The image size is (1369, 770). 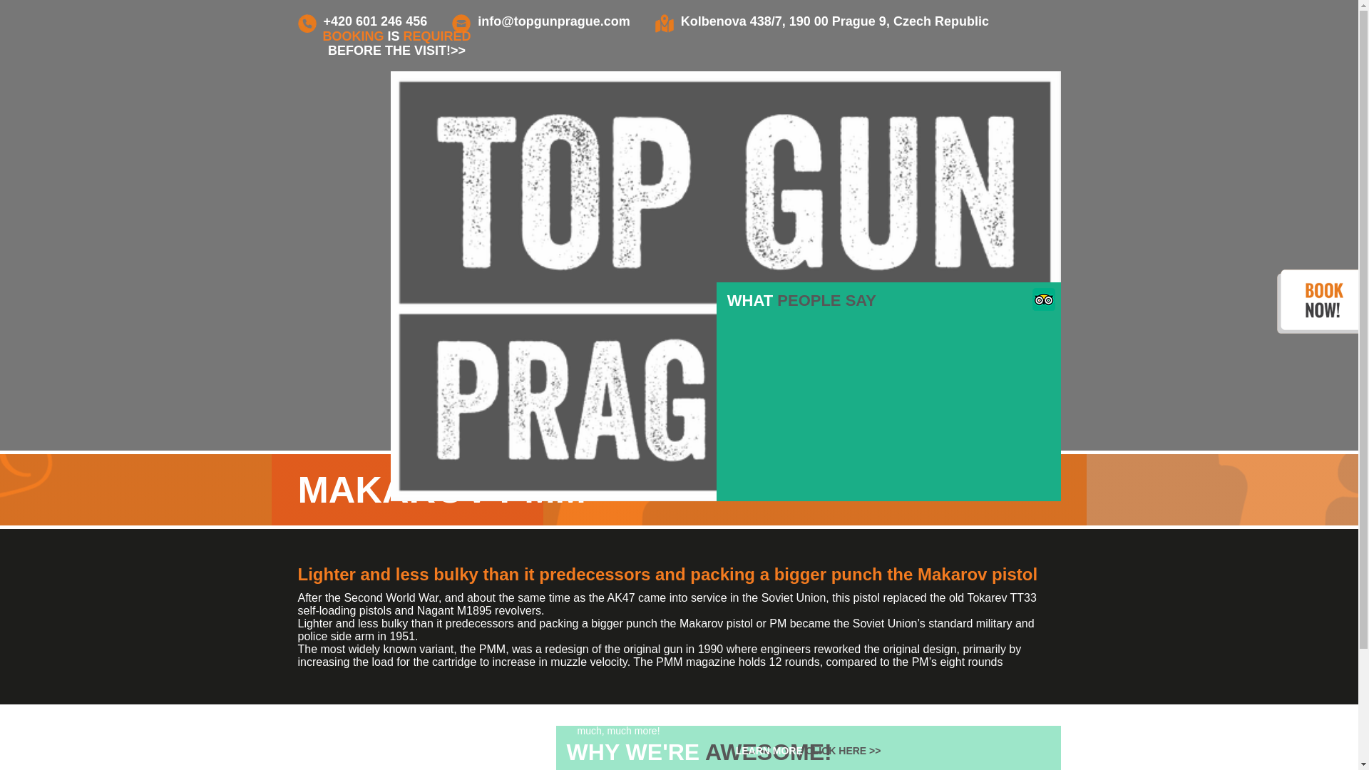 I want to click on Book Now, so click(x=888, y=391).